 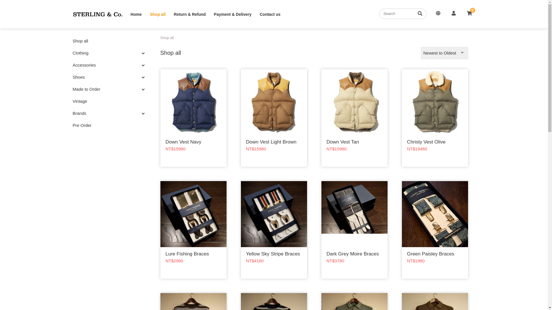 I want to click on Contact us, so click(x=270, y=14).